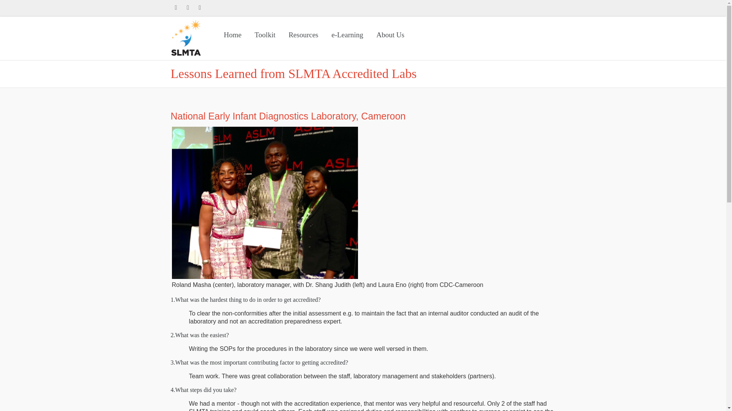 This screenshot has height=411, width=732. What do you see at coordinates (347, 35) in the screenshot?
I see `e-Learning` at bounding box center [347, 35].